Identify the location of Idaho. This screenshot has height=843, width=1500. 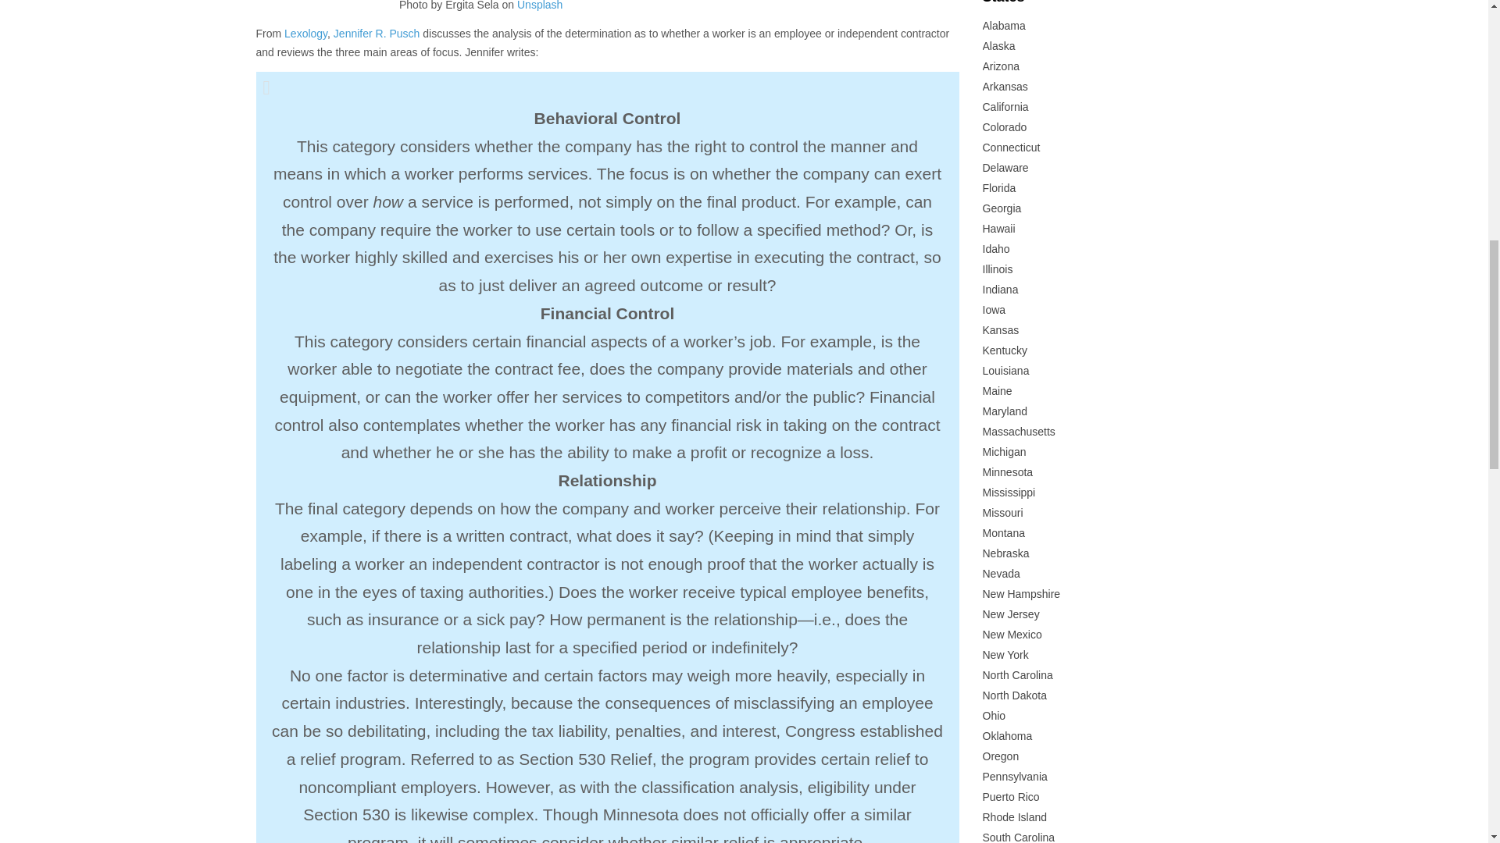
(995, 249).